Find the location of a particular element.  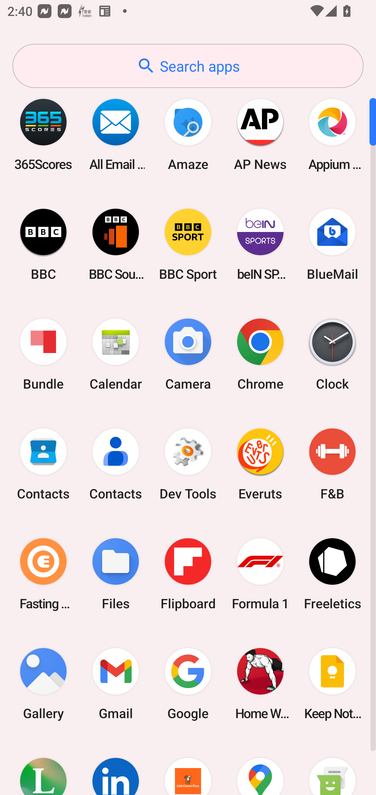

Contacts is located at coordinates (43, 464).